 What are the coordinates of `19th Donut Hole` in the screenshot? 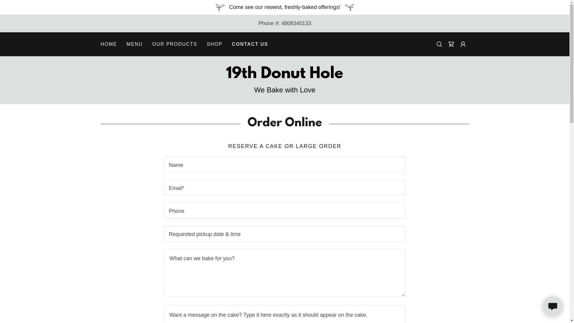 It's located at (285, 76).